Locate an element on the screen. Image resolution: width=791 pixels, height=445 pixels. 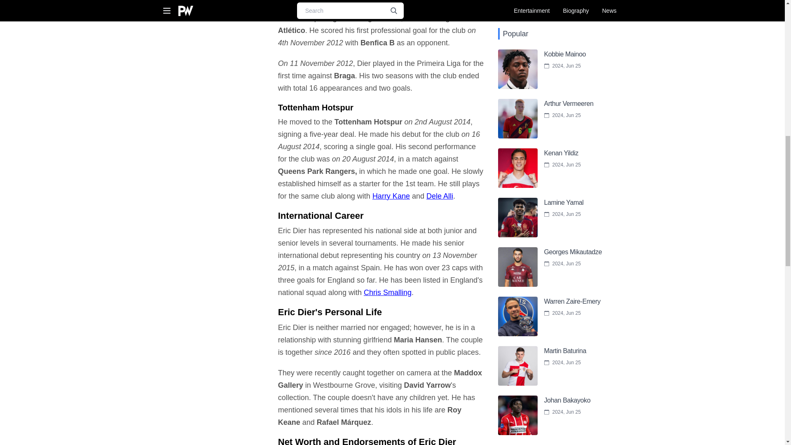
Harry Kane is located at coordinates (391, 196).